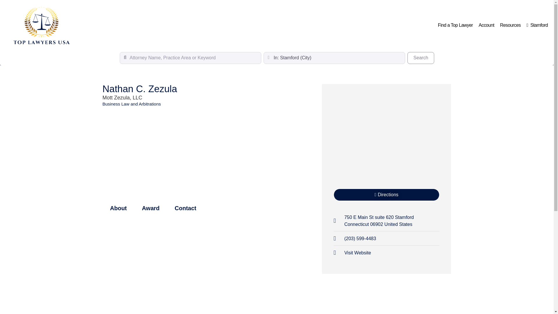 This screenshot has height=314, width=558. I want to click on Directions, so click(387, 195).